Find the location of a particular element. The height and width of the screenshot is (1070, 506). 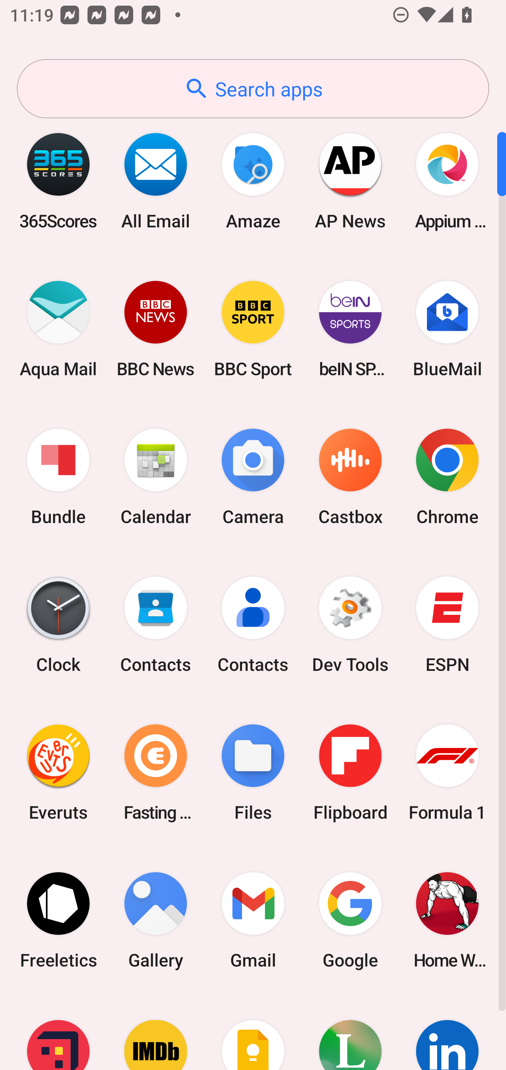

Formula 1 is located at coordinates (447, 772).